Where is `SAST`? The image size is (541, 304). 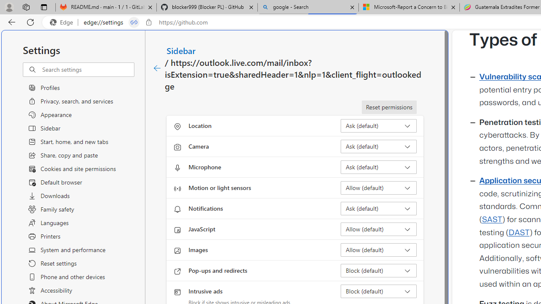 SAST is located at coordinates (492, 220).